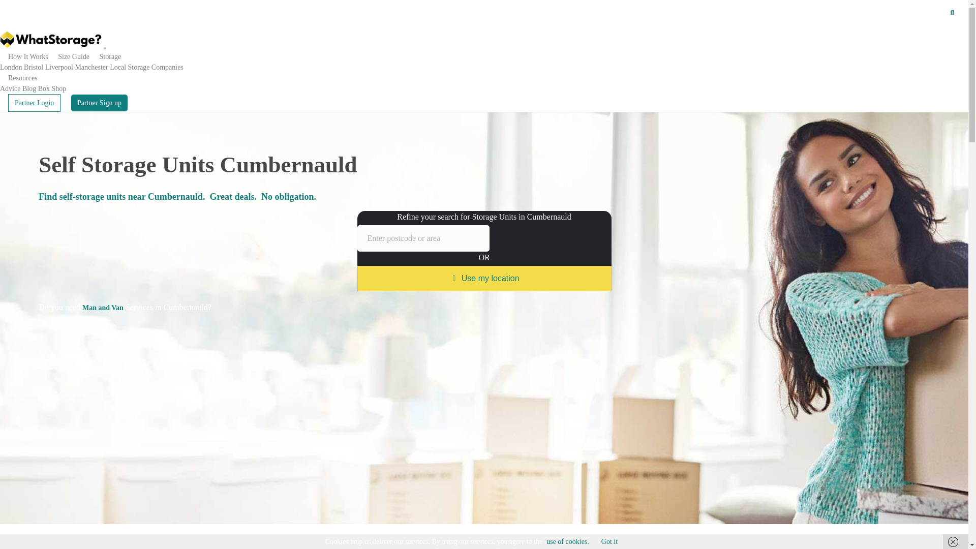 The height and width of the screenshot is (549, 976). Describe the element at coordinates (18, 88) in the screenshot. I see `Advice Blog` at that location.